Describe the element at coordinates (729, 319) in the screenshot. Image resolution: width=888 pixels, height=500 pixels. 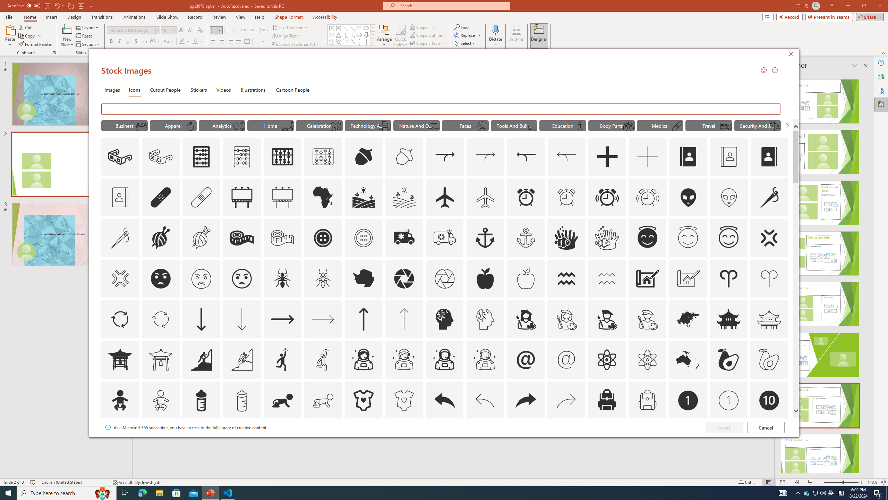
I see `AutomationID: Icons_AsianTemple` at that location.